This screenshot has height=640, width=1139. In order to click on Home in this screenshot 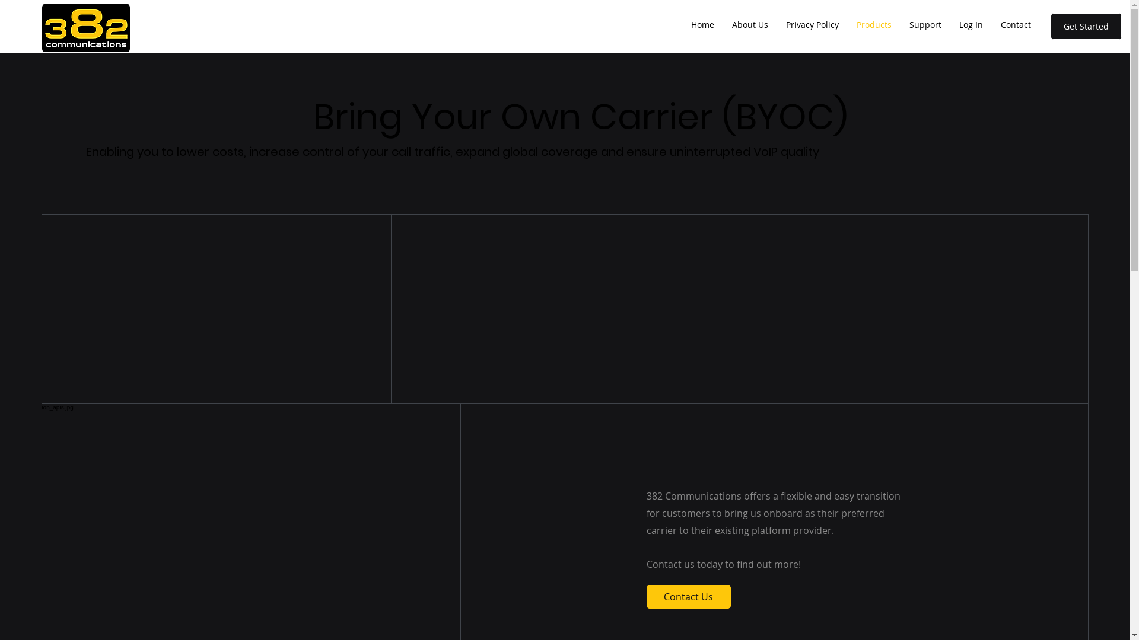, I will do `click(702, 25)`.